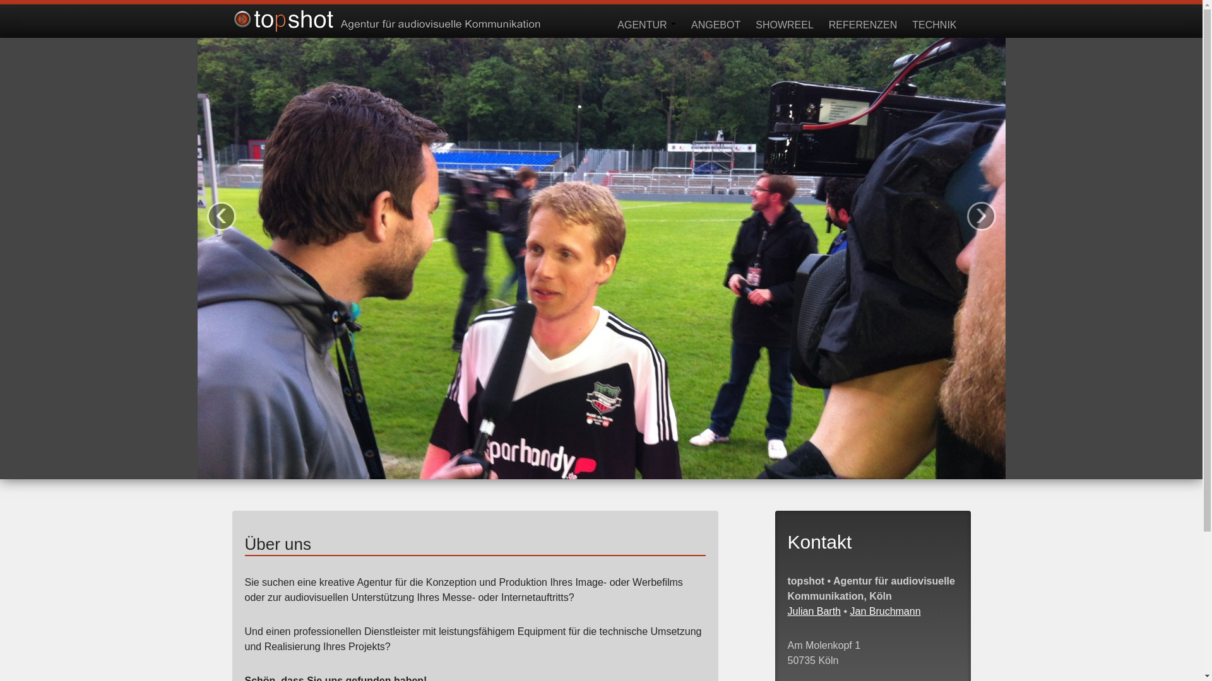  I want to click on REFERENZEN, so click(863, 21).